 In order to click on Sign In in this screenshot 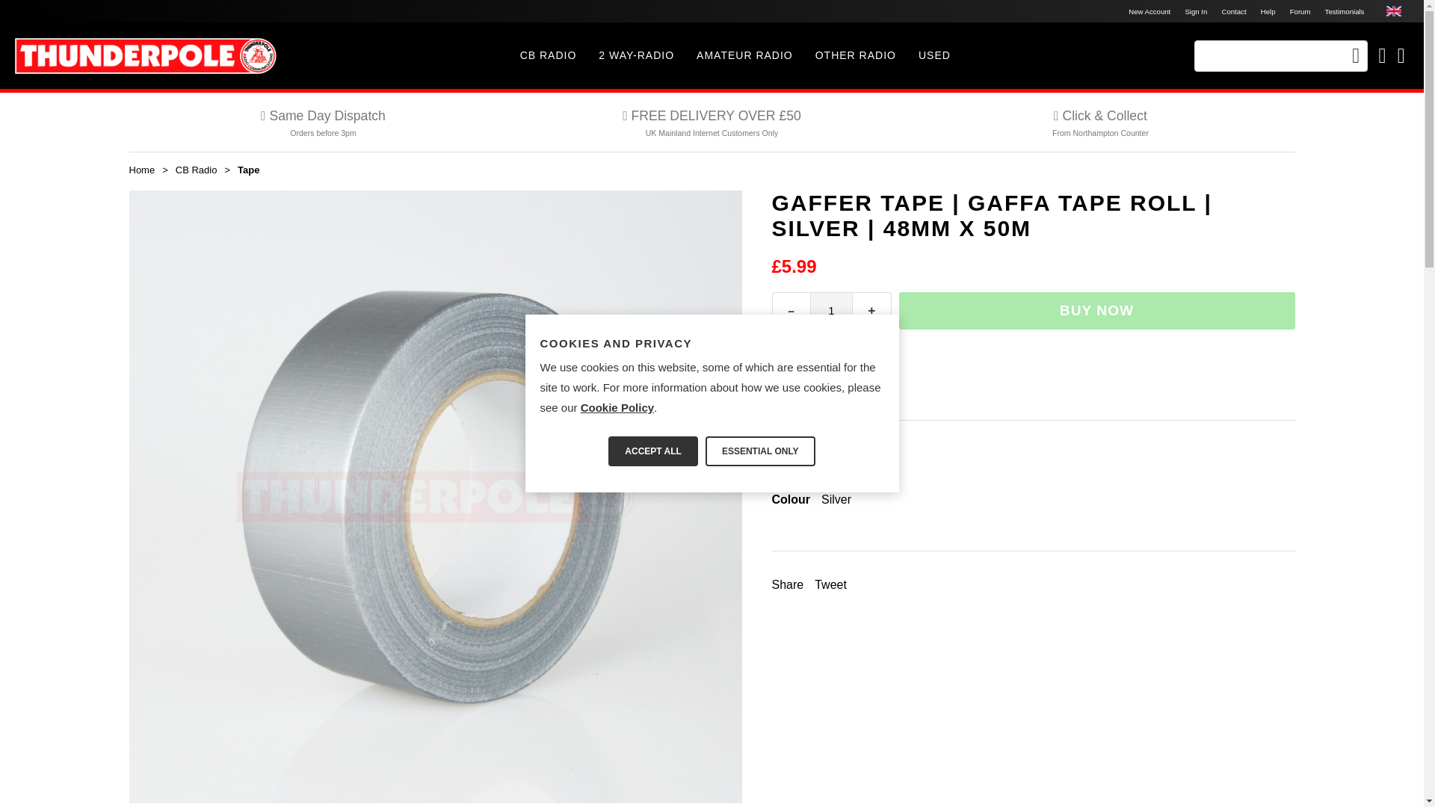, I will do `click(1196, 10)`.